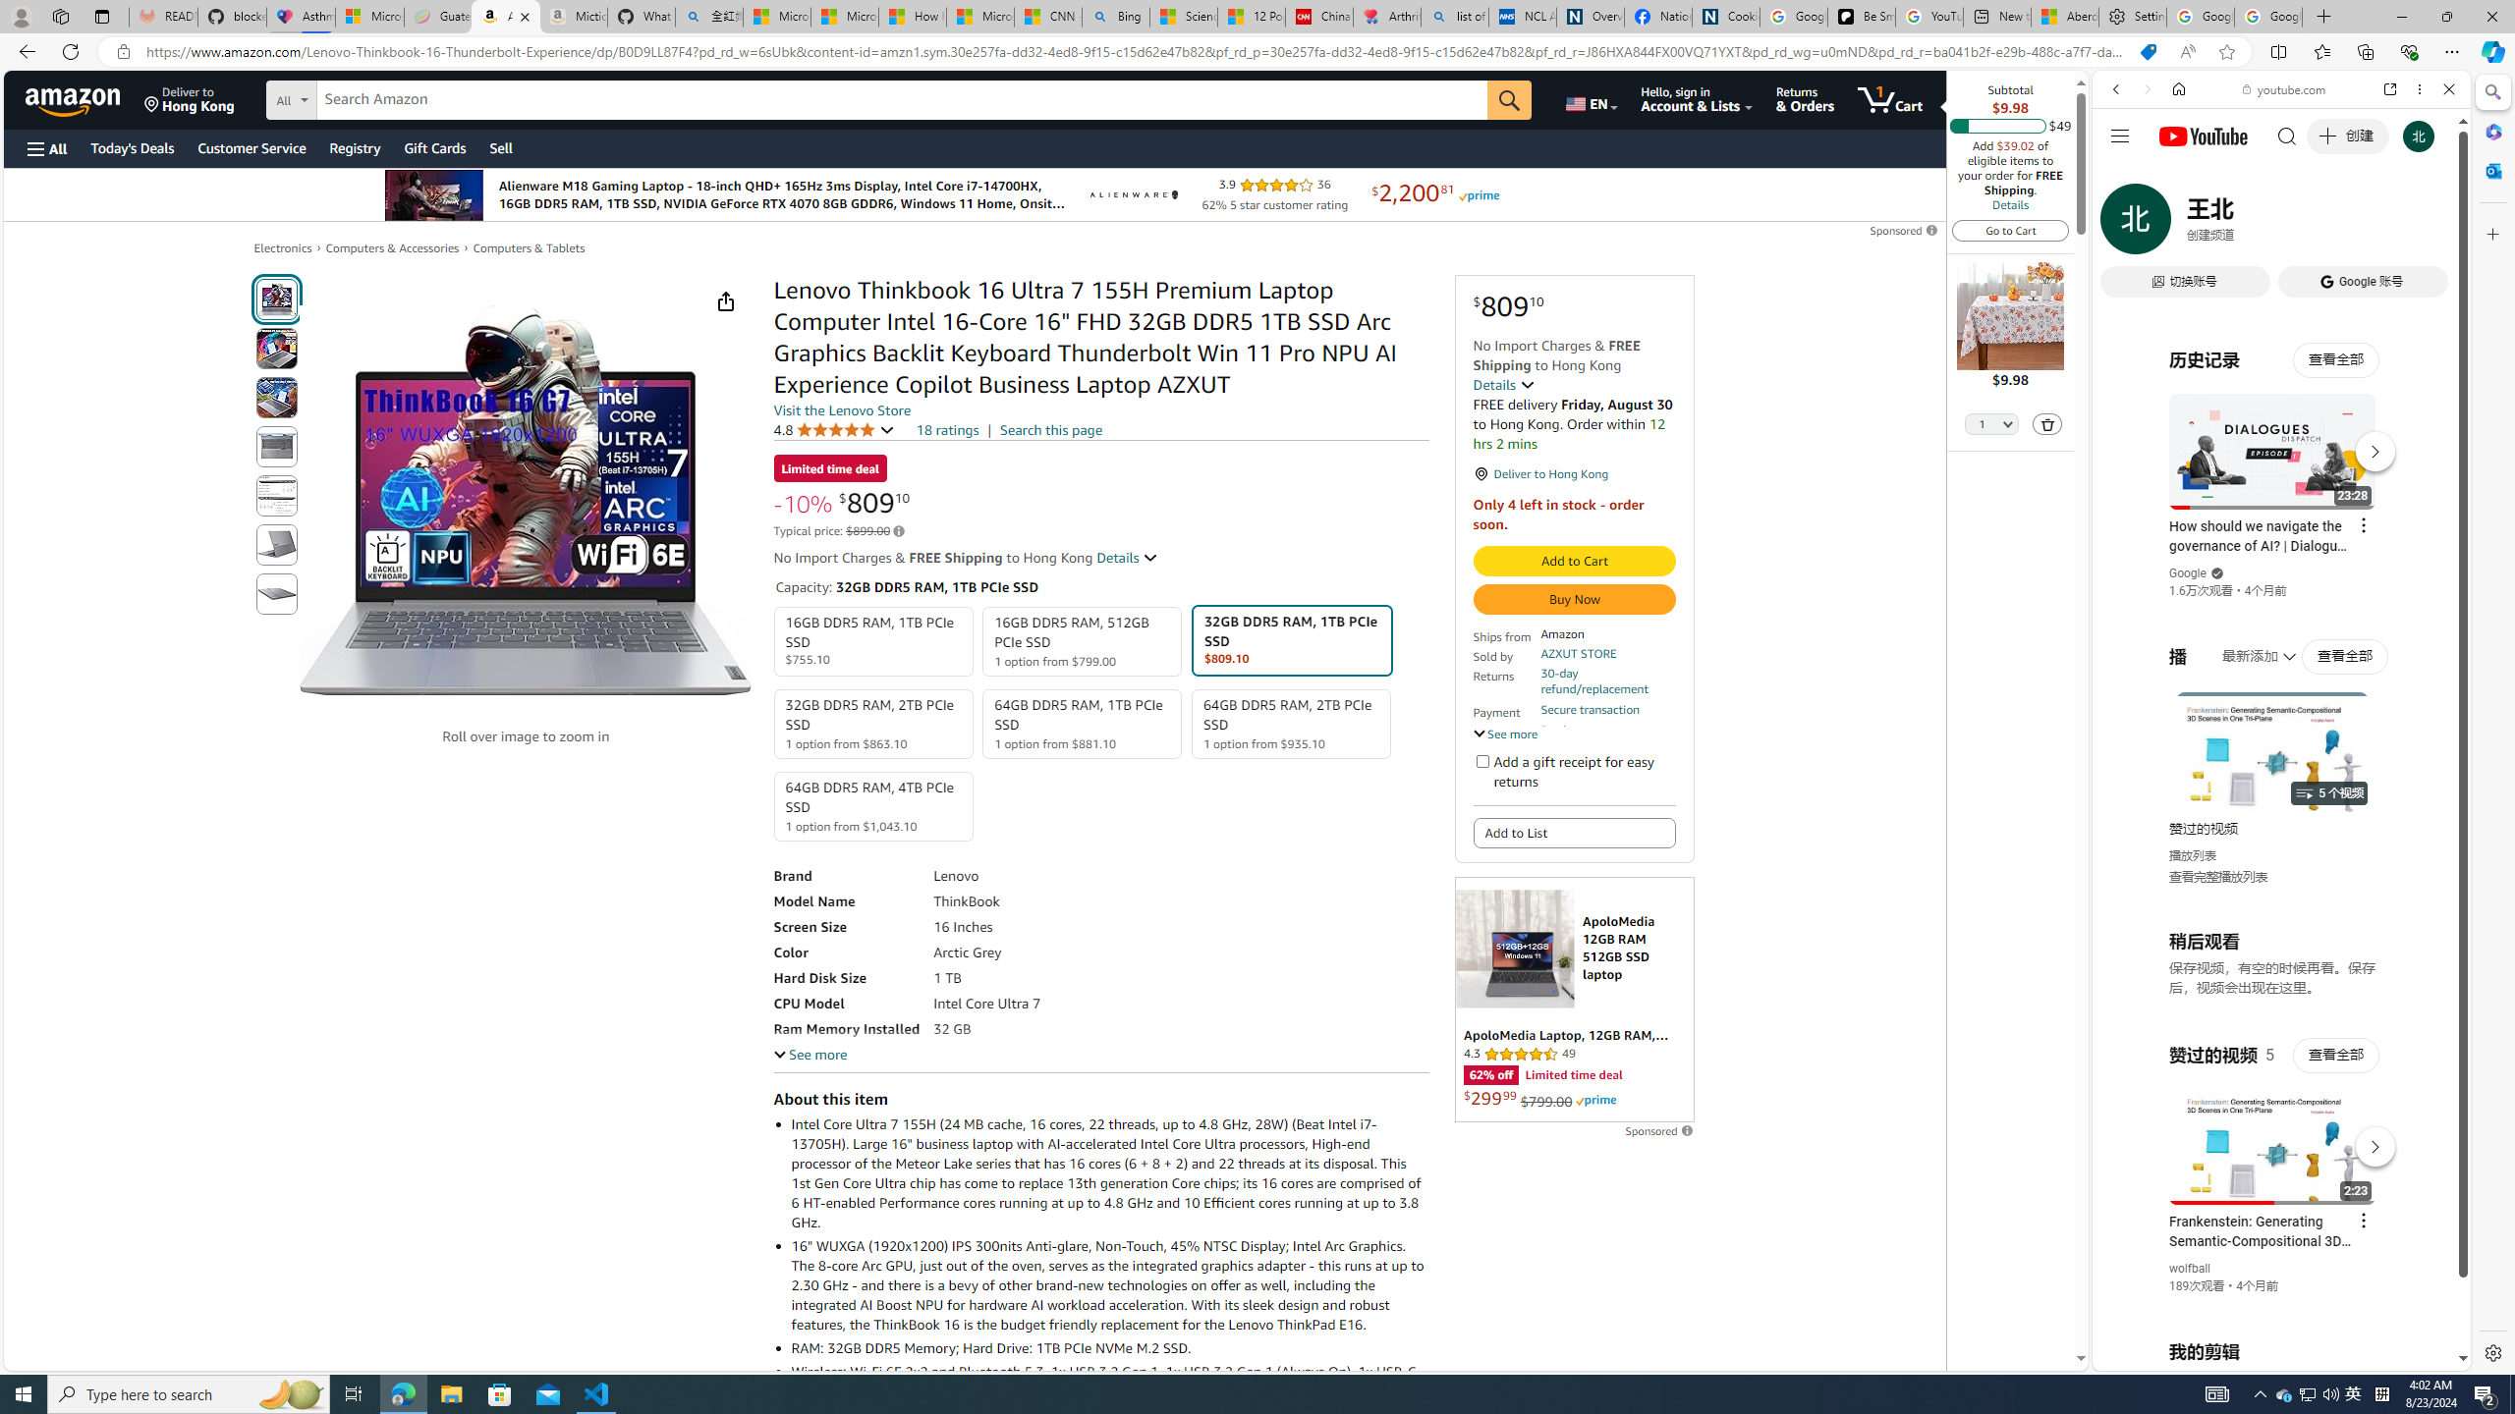 The image size is (2515, 1414). Describe the element at coordinates (60, 16) in the screenshot. I see `Workspaces` at that location.